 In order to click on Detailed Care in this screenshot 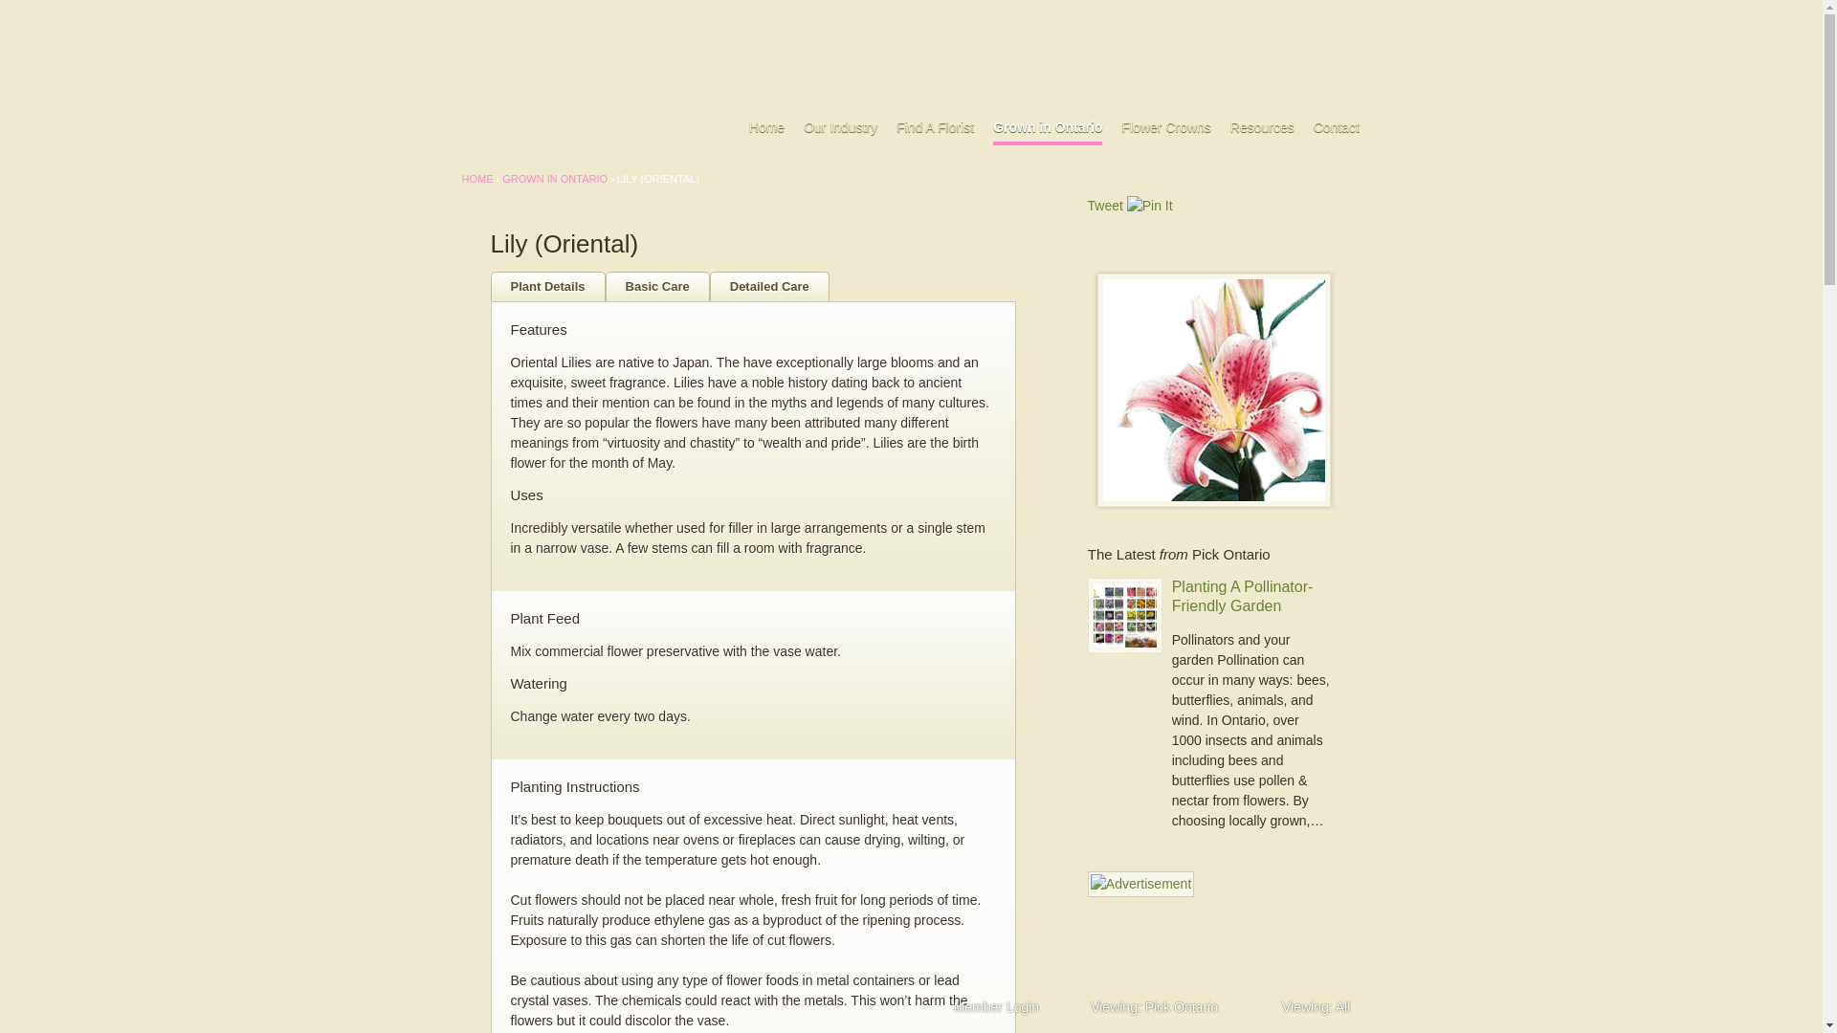, I will do `click(769, 287)`.